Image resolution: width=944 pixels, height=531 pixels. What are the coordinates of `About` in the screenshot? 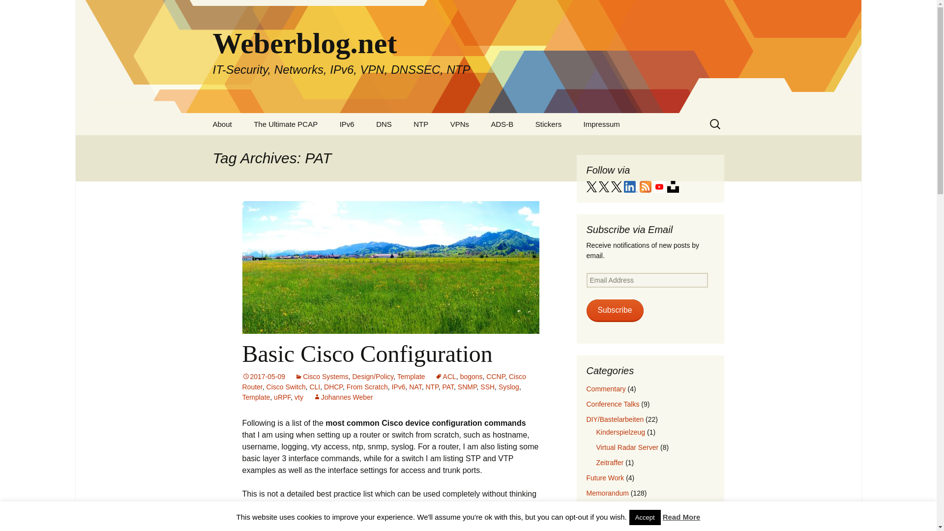 It's located at (222, 124).